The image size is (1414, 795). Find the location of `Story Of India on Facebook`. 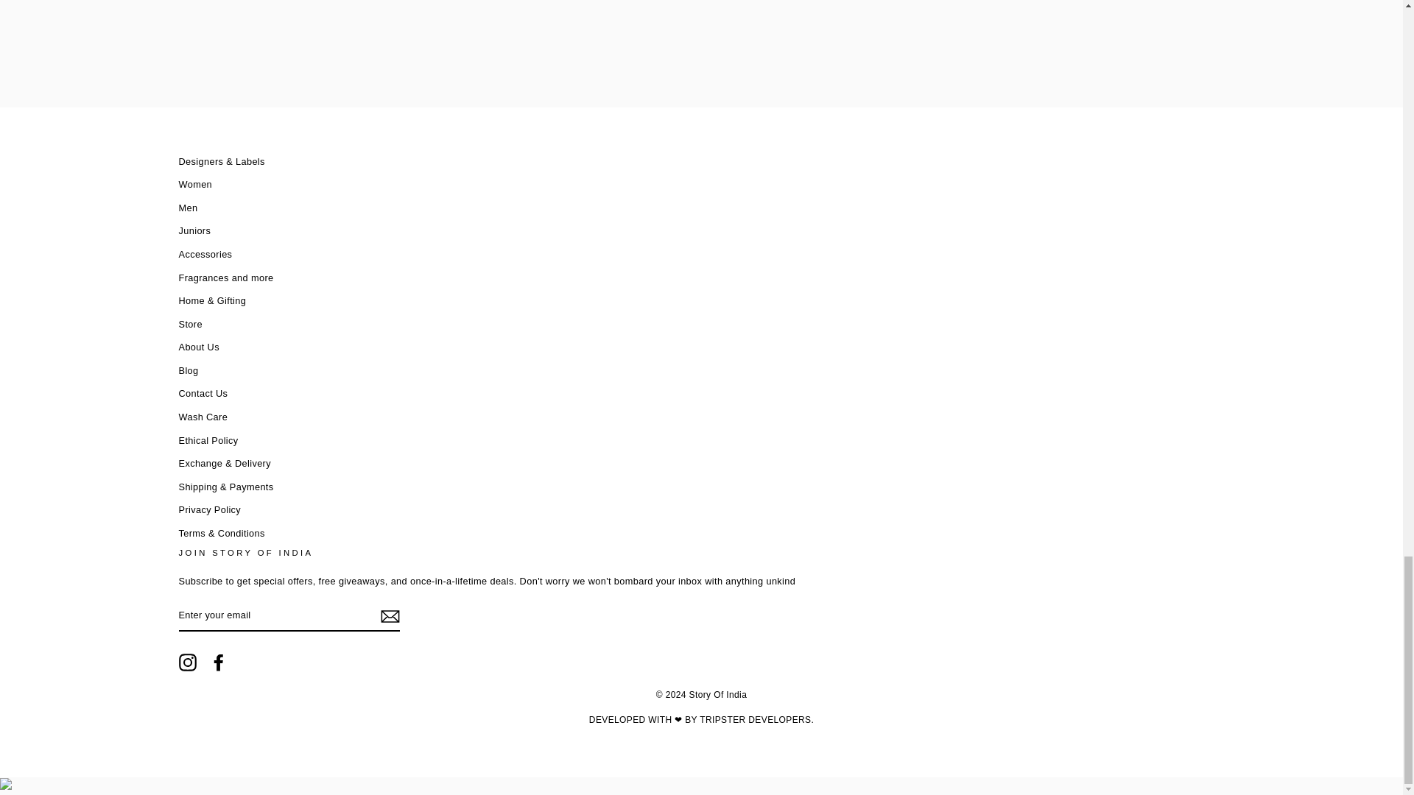

Story Of India on Facebook is located at coordinates (218, 662).